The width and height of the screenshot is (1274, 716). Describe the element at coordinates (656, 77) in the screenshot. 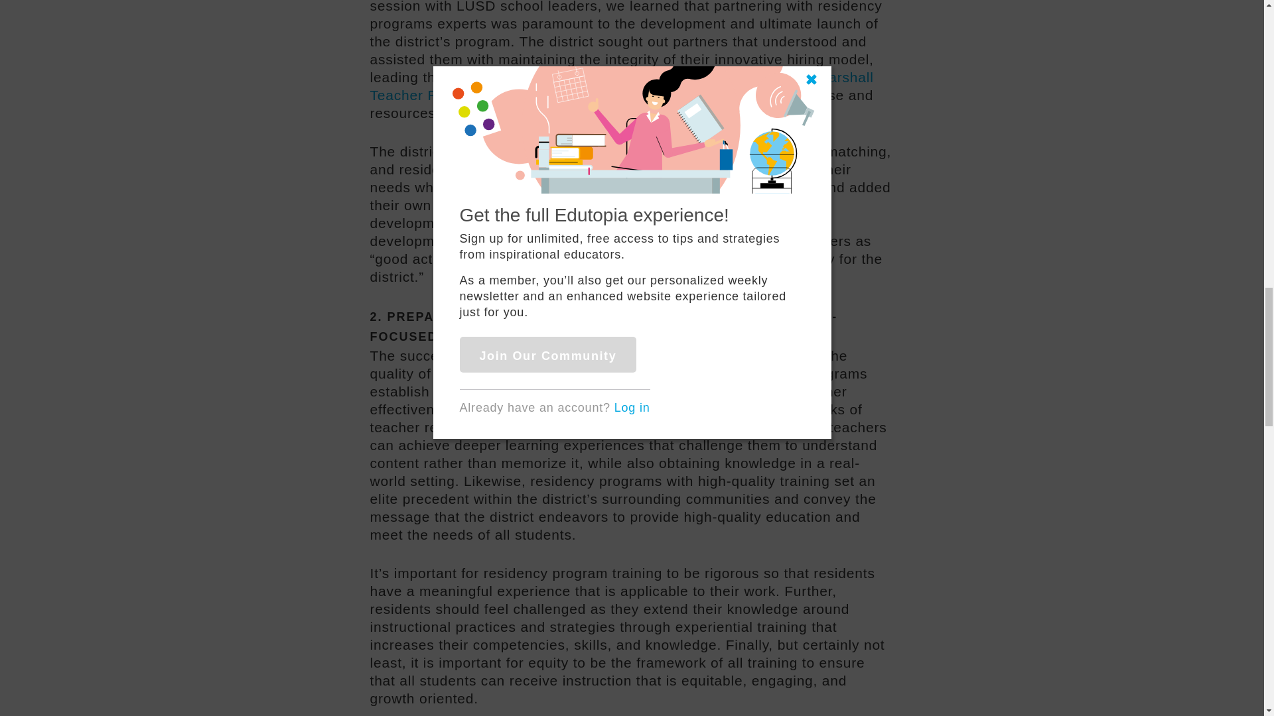

I see `Alder Graduate School of Education` at that location.